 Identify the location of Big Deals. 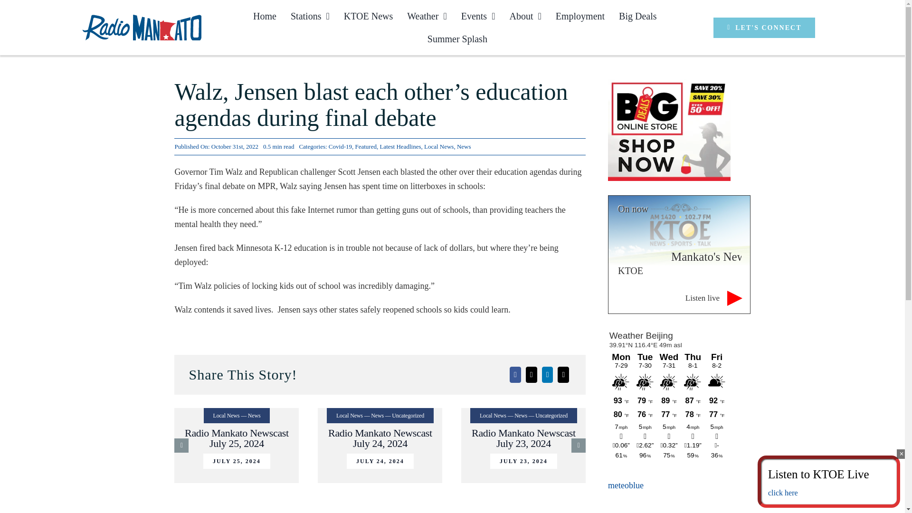
(637, 16).